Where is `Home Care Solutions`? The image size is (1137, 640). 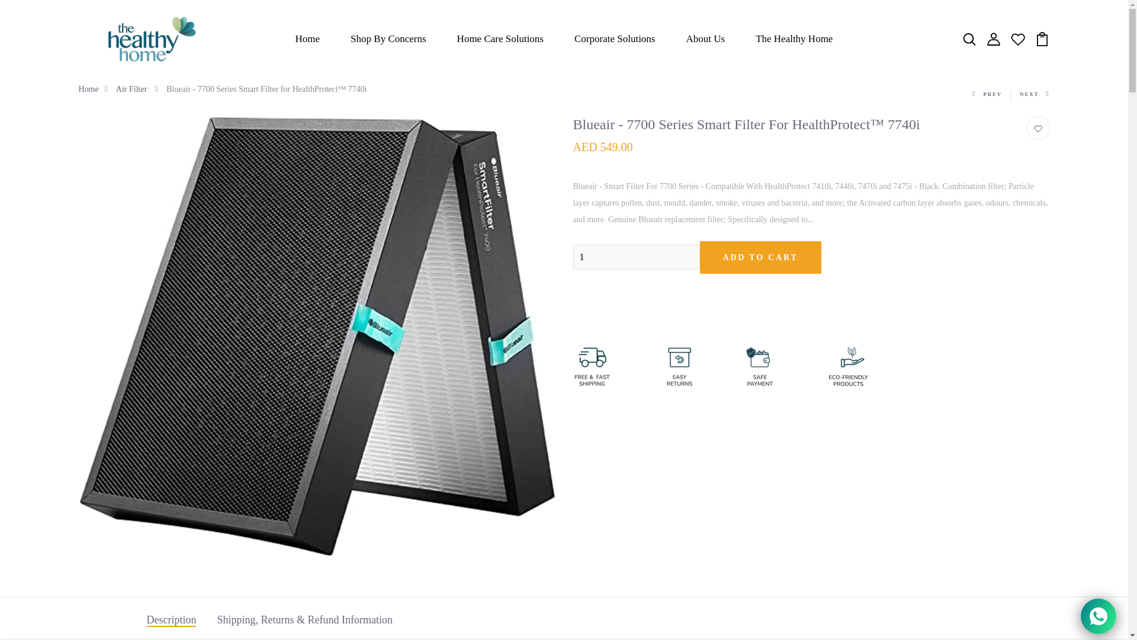 Home Care Solutions is located at coordinates (500, 39).